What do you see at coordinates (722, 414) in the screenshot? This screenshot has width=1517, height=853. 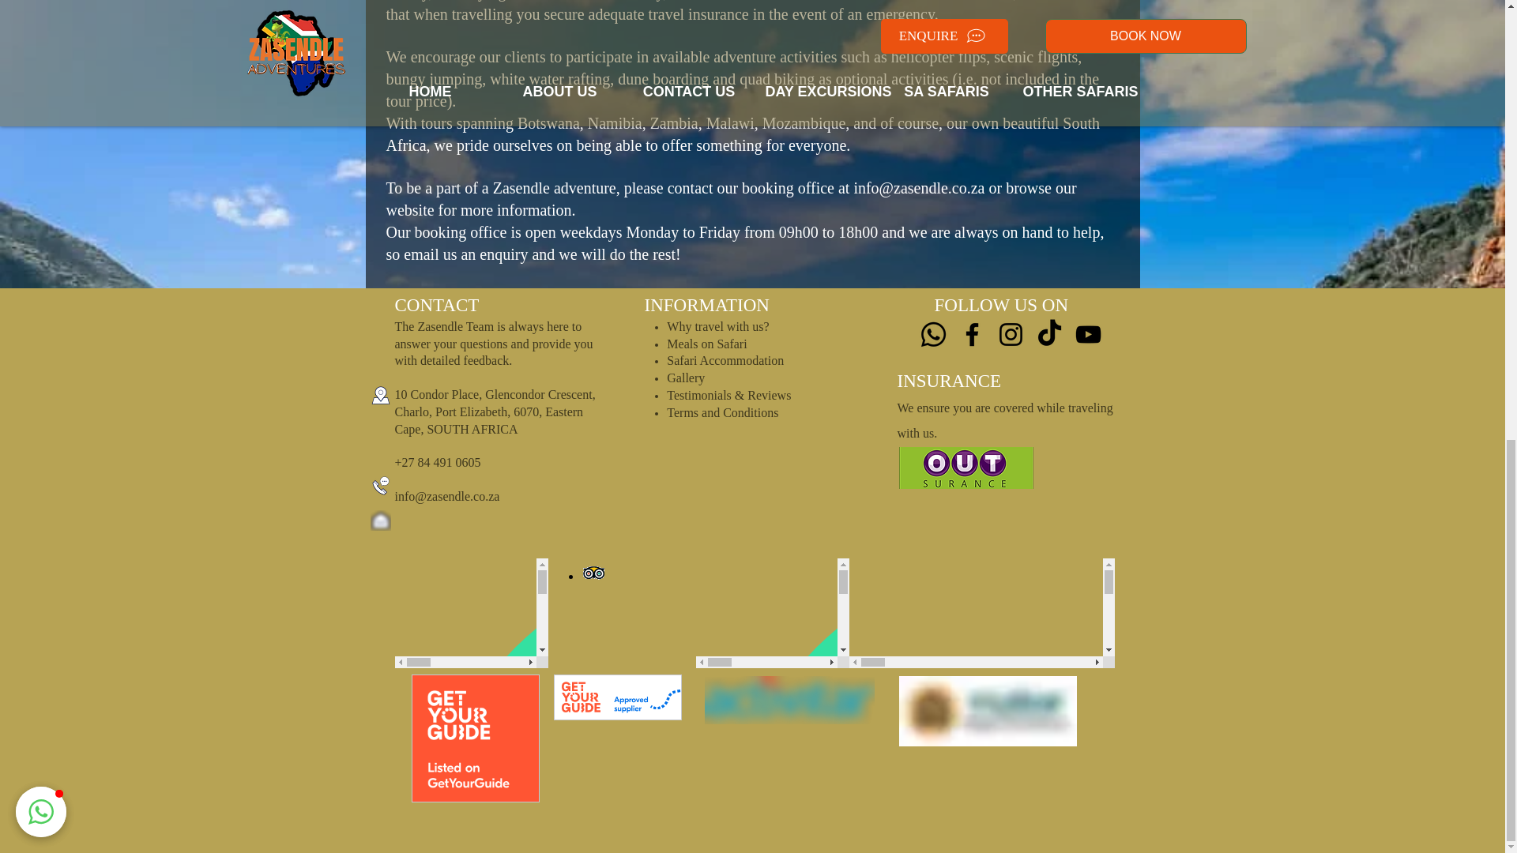 I see `Terms and Conditions` at bounding box center [722, 414].